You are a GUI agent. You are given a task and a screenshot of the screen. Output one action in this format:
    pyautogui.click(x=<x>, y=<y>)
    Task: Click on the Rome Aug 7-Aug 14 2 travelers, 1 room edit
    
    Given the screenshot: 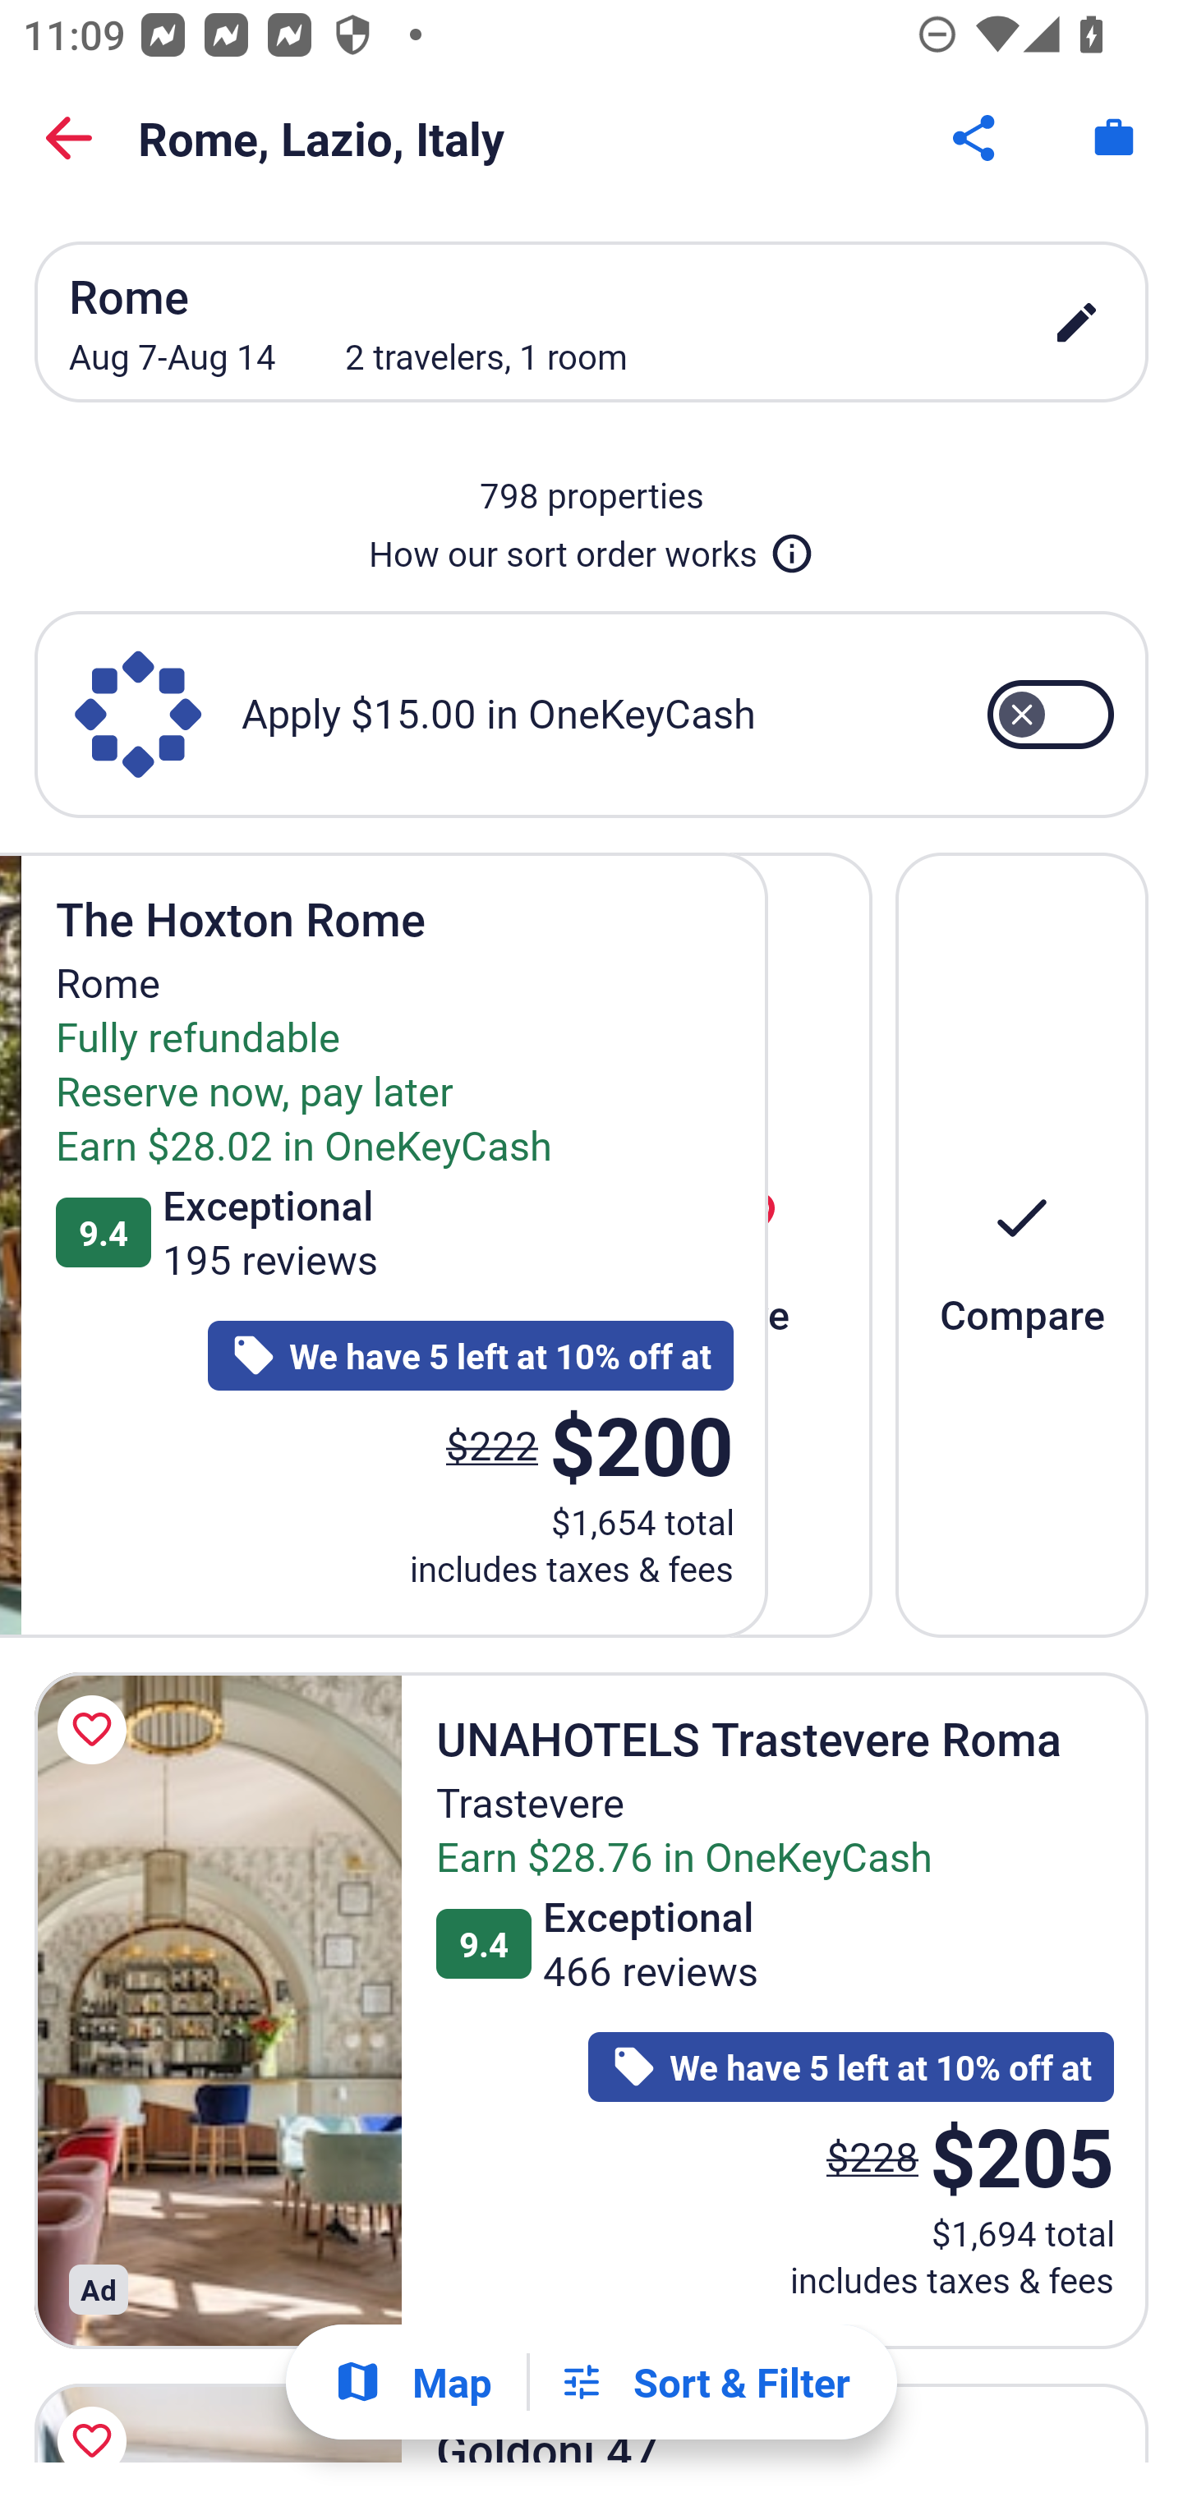 What is the action you would take?
    pyautogui.click(x=591, y=322)
    